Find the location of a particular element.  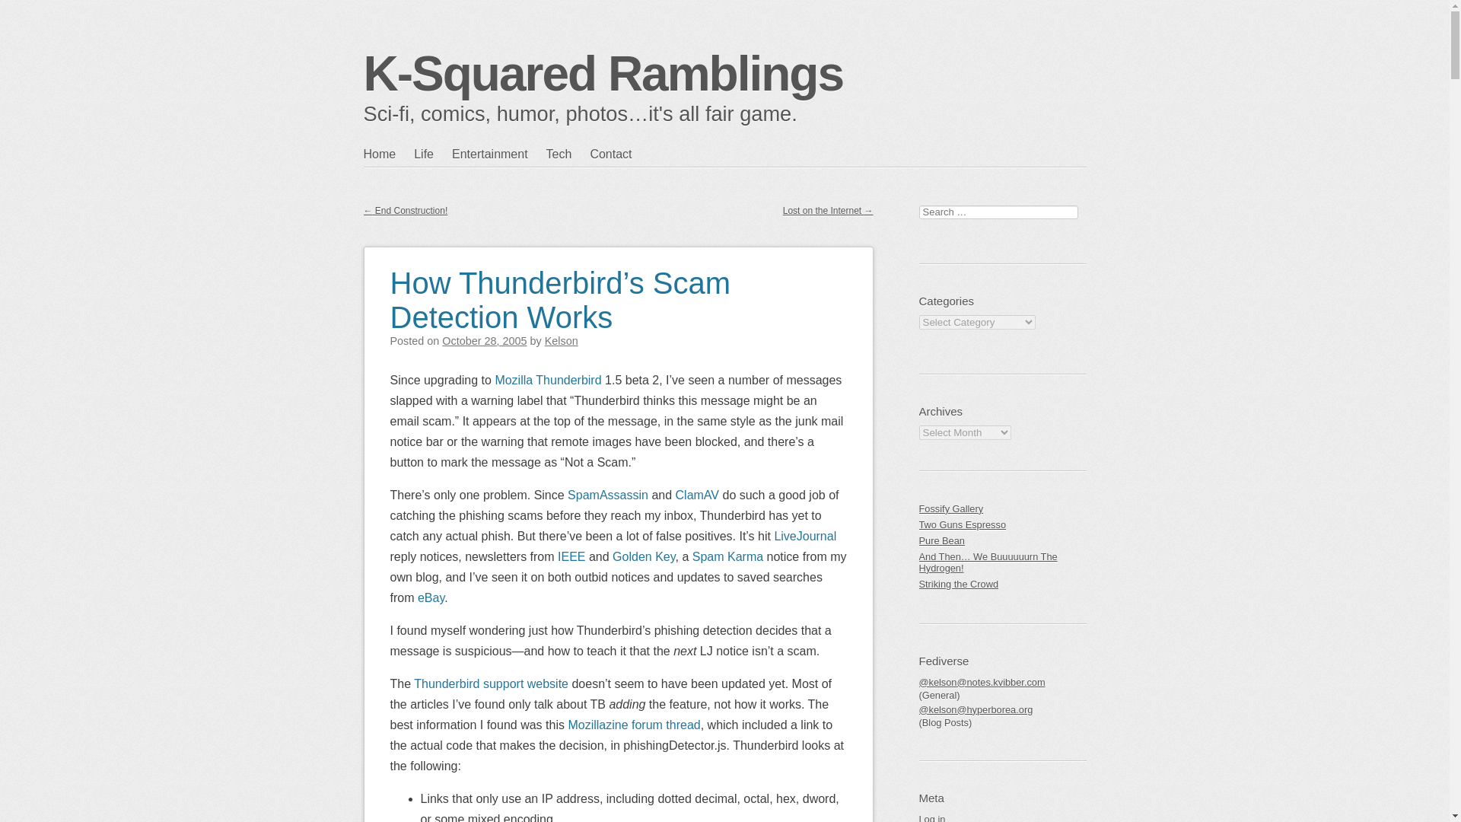

Home is located at coordinates (390, 154).